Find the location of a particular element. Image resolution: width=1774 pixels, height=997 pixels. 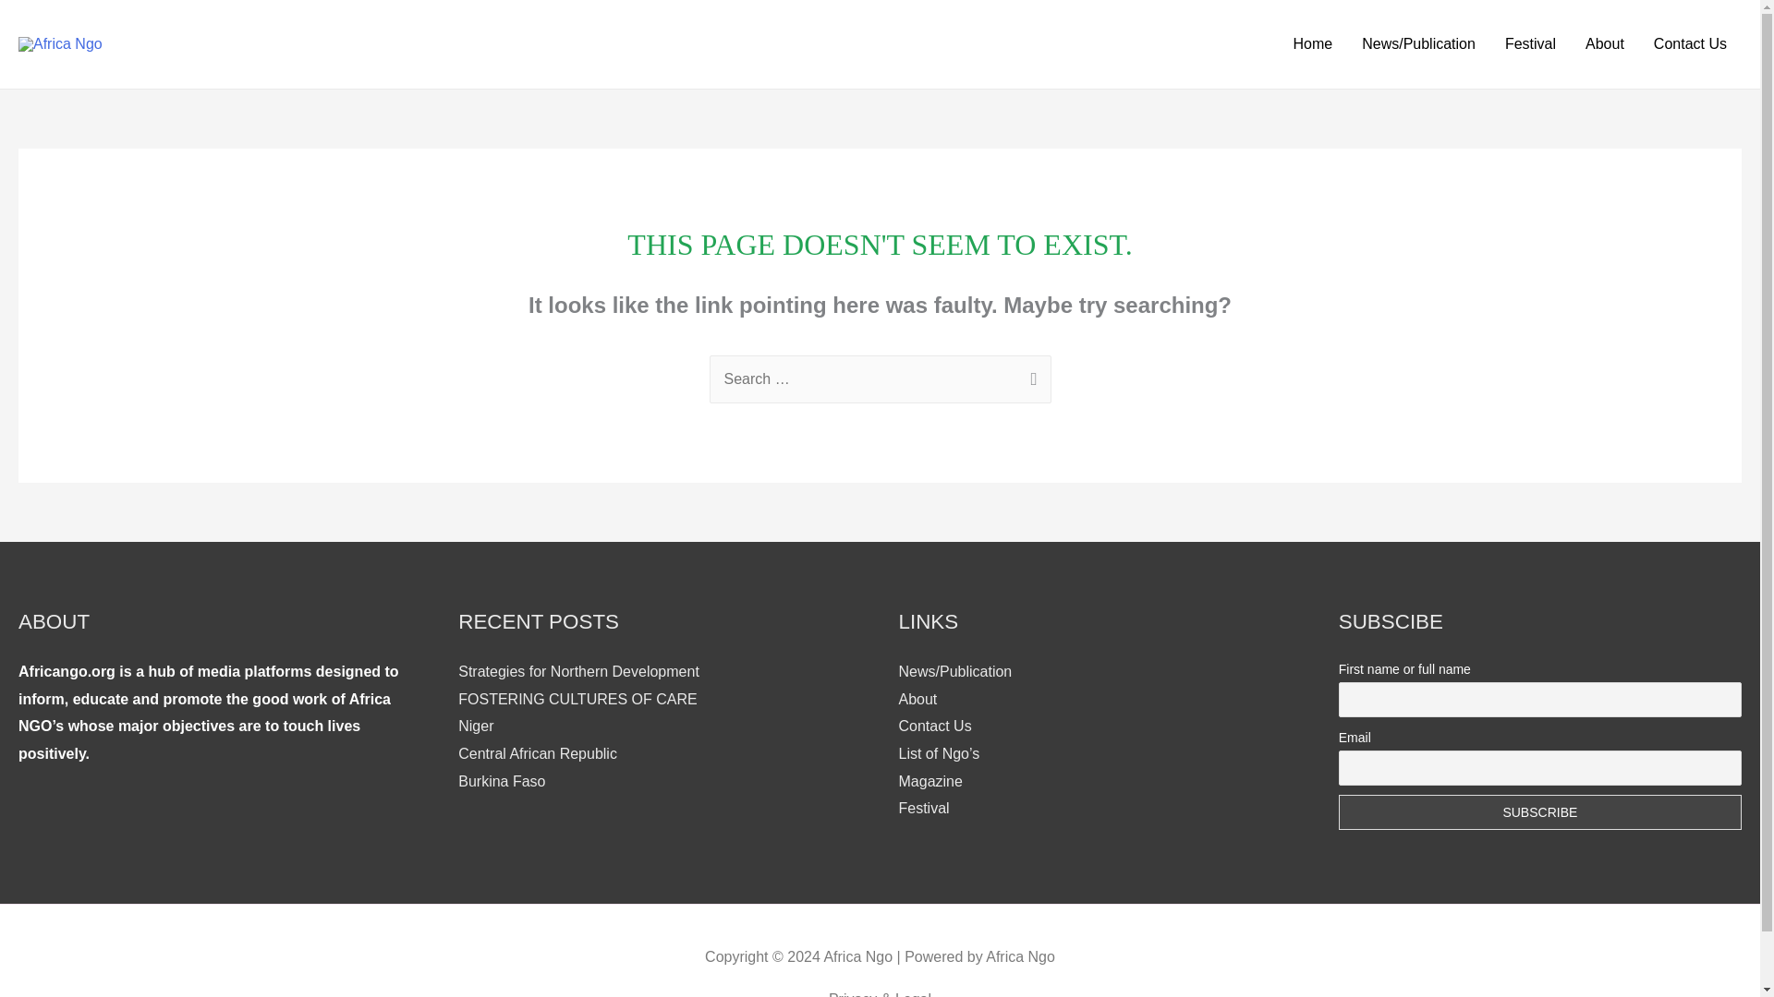

Subscribe is located at coordinates (1540, 811).